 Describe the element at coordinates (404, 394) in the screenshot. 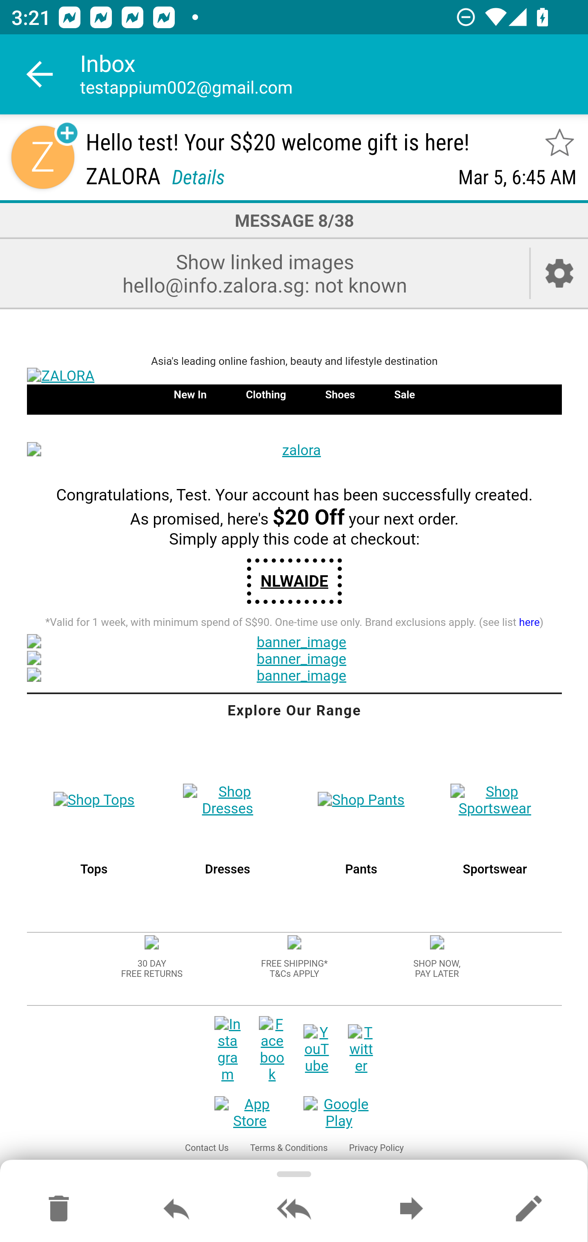

I see `Sale` at that location.